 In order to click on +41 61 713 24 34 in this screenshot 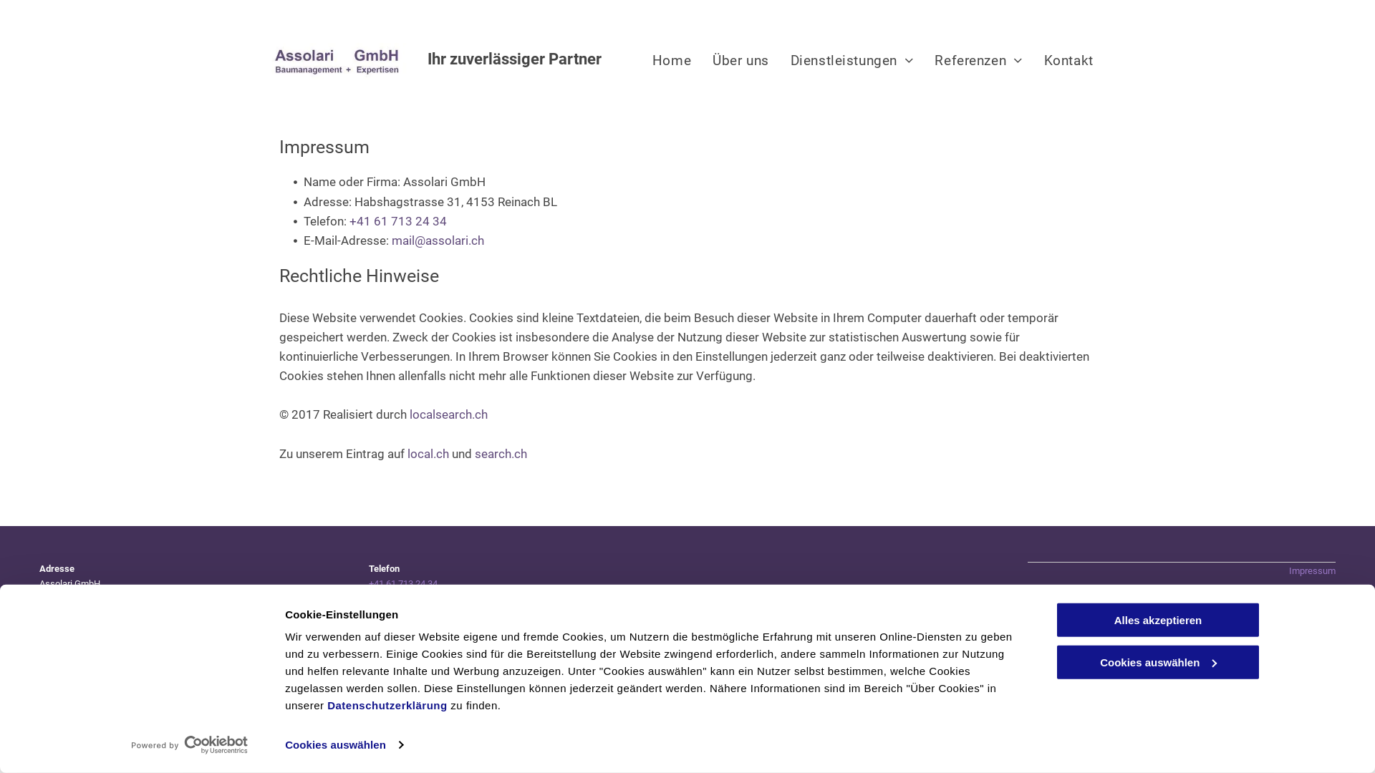, I will do `click(403, 591)`.